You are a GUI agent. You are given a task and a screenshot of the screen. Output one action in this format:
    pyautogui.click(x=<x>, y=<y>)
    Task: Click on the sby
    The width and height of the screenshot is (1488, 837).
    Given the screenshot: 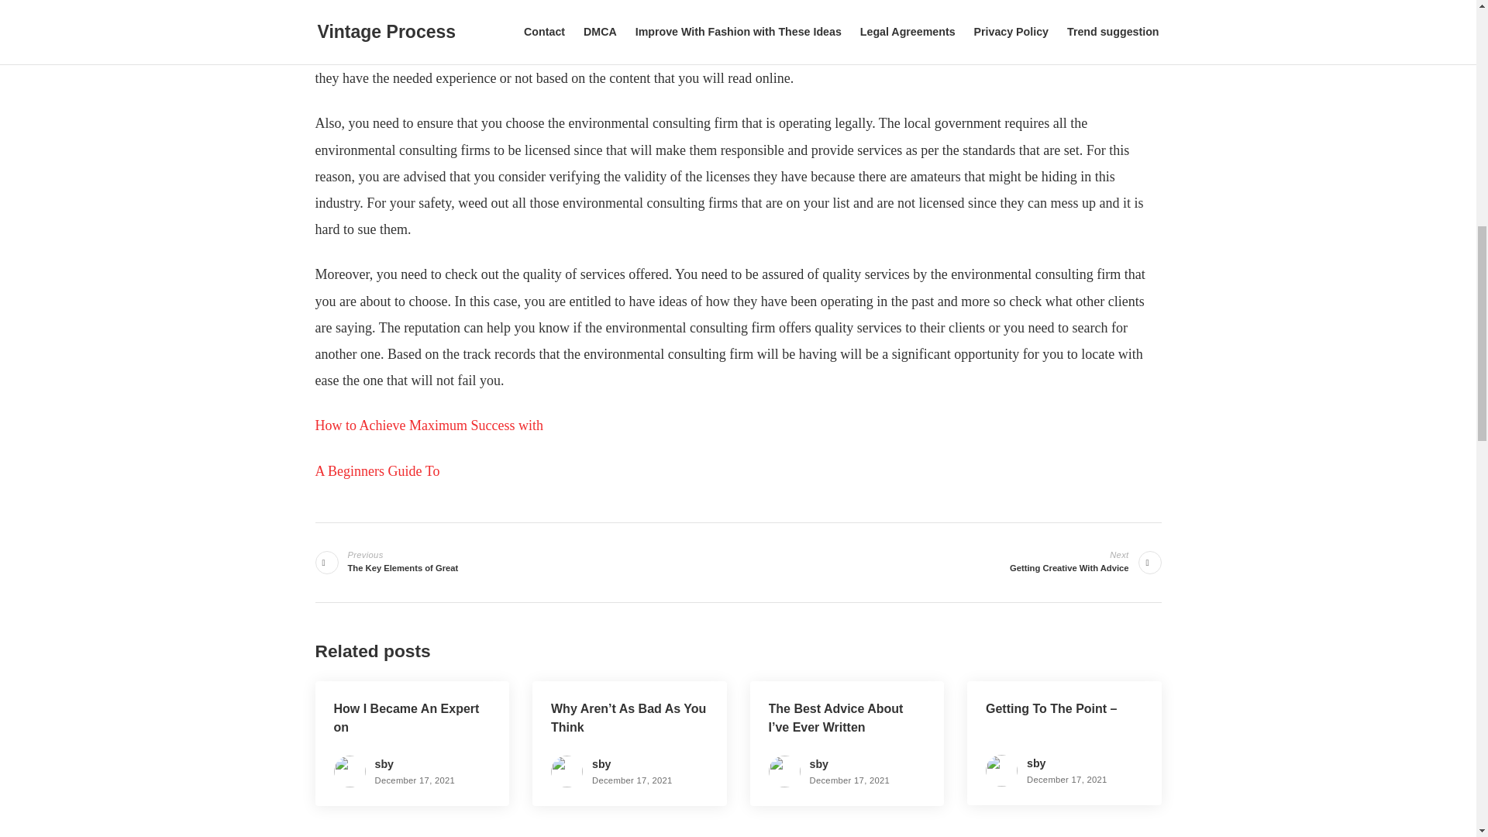 What is the action you would take?
    pyautogui.click(x=1035, y=763)
    